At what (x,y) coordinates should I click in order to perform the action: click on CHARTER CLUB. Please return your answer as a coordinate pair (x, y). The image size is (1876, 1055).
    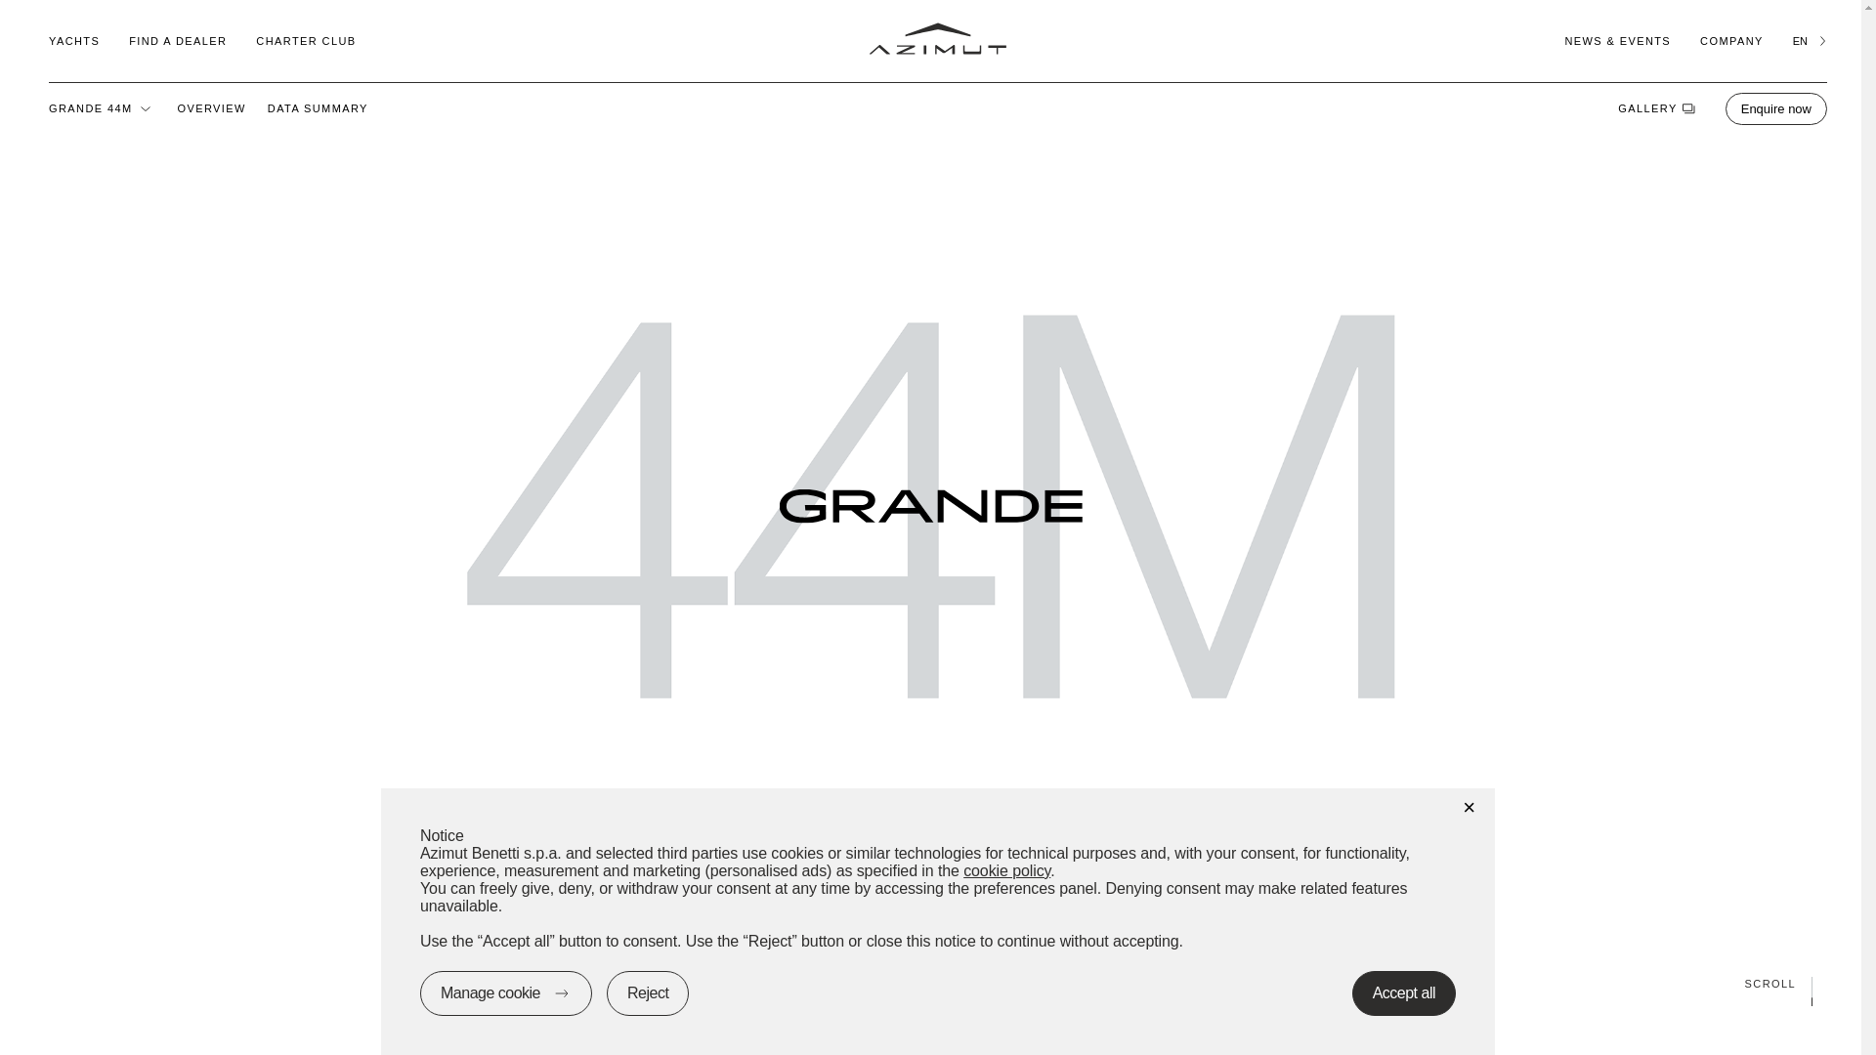
    Looking at the image, I should click on (305, 40).